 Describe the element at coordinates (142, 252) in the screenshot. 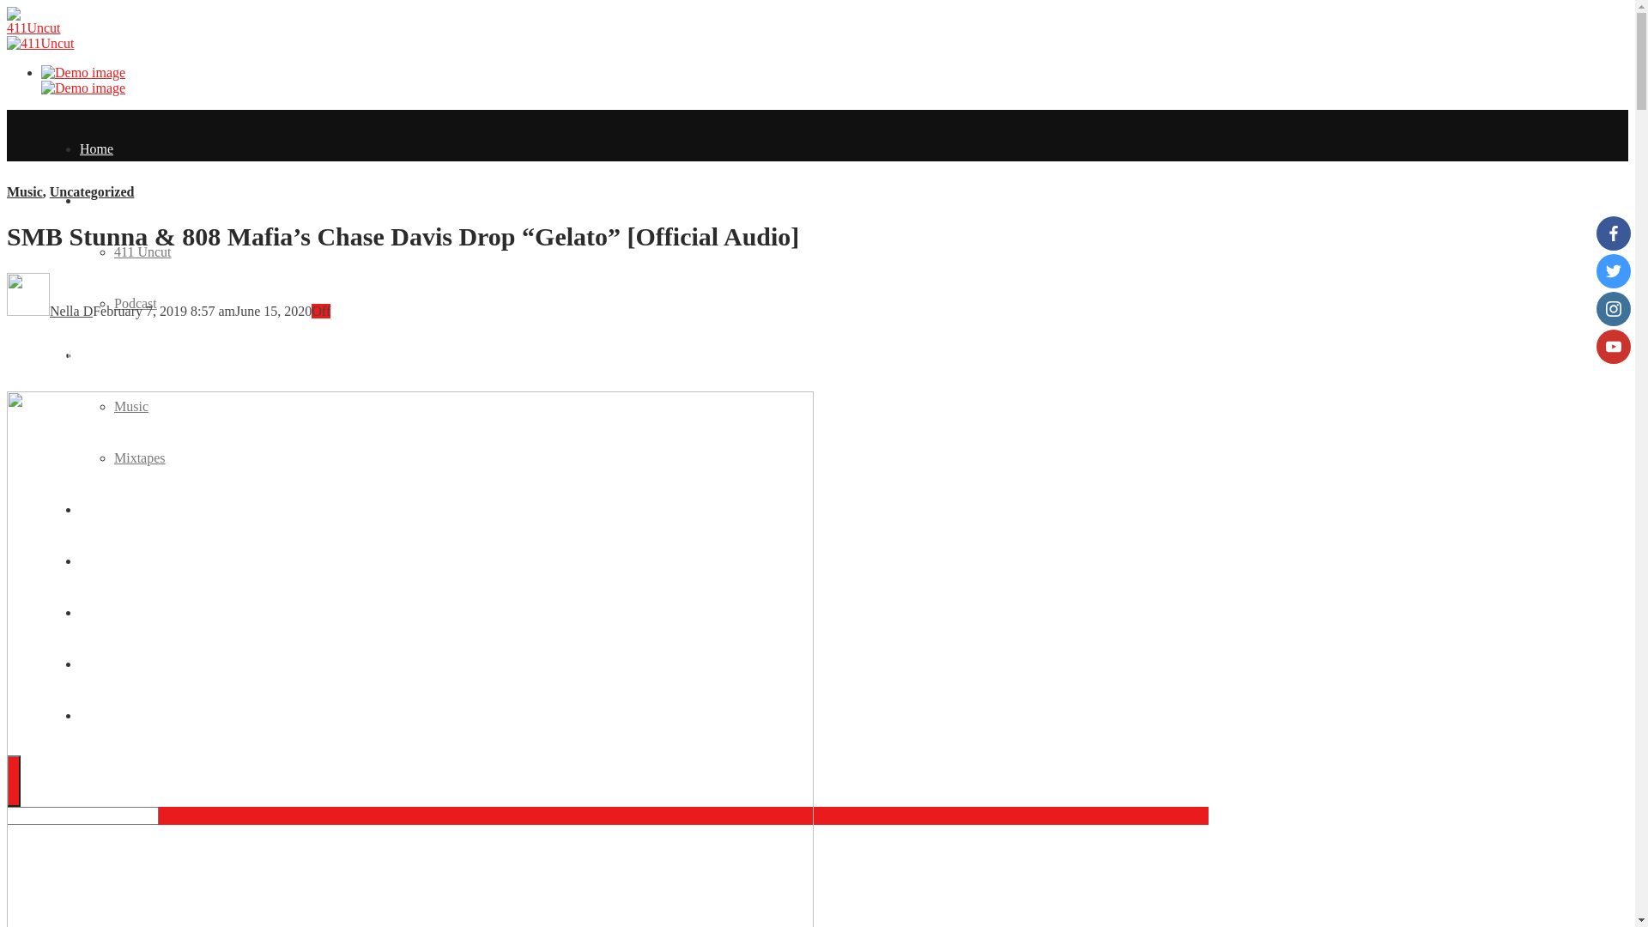

I see `411 Uncut` at that location.